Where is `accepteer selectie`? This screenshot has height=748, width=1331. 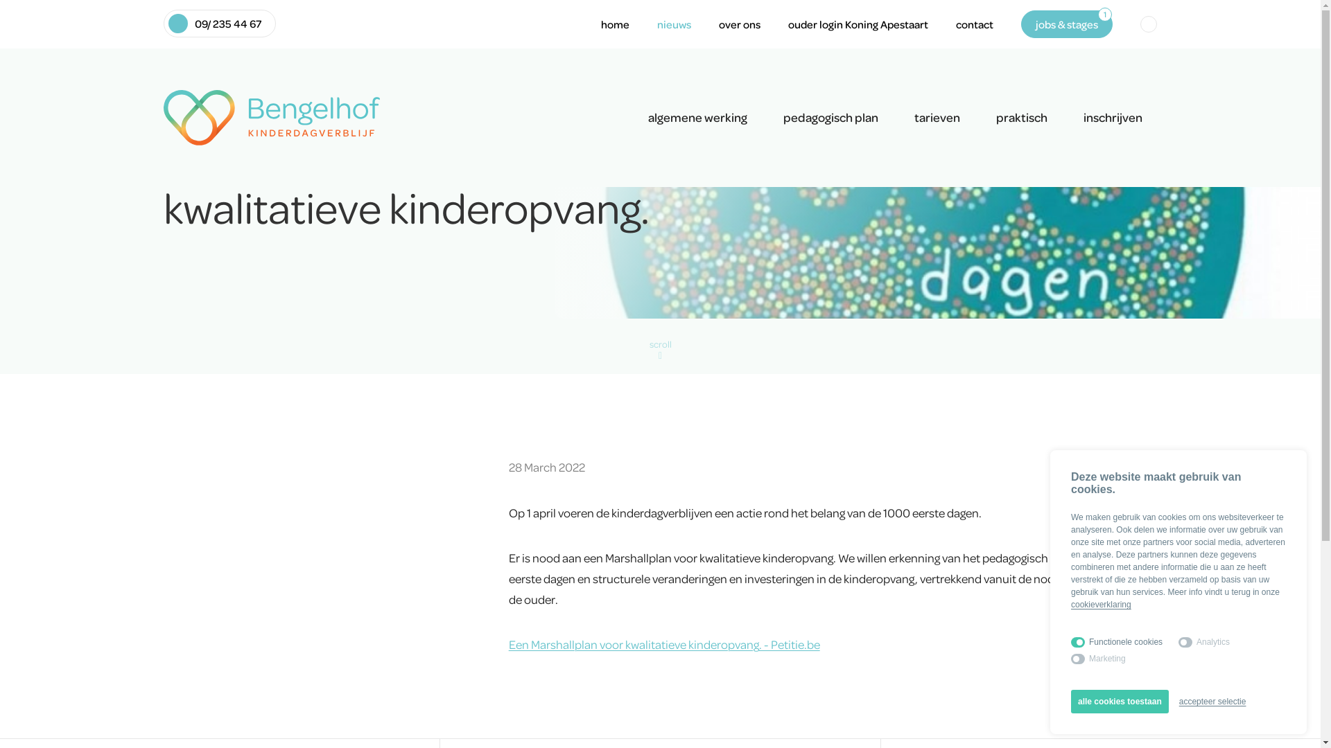
accepteer selectie is located at coordinates (1213, 702).